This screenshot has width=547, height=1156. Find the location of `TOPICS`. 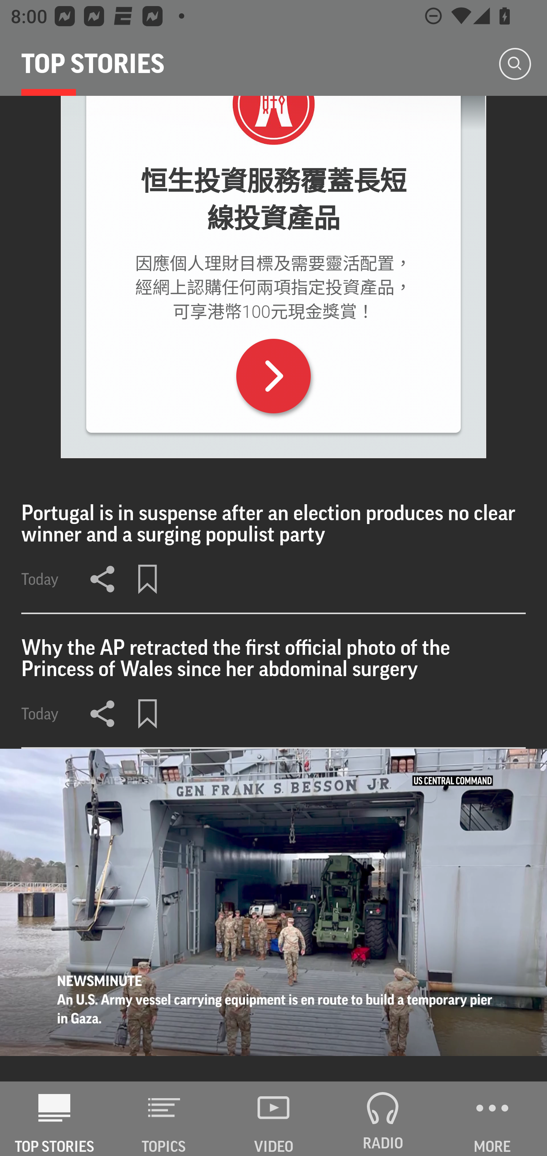

TOPICS is located at coordinates (164, 1119).